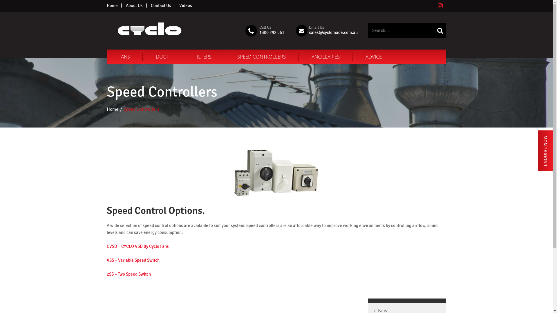 The width and height of the screenshot is (557, 313). What do you see at coordinates (261, 57) in the screenshot?
I see `SPEED CONTROLLERS` at bounding box center [261, 57].